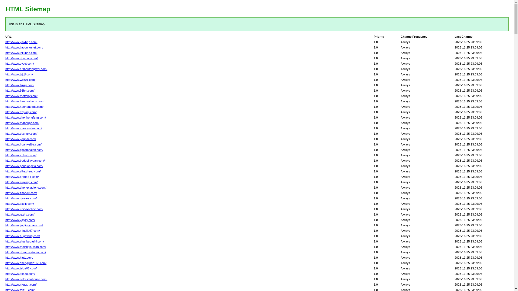 The height and width of the screenshot is (291, 518). I want to click on http://www.taize02.com/, so click(21, 268).